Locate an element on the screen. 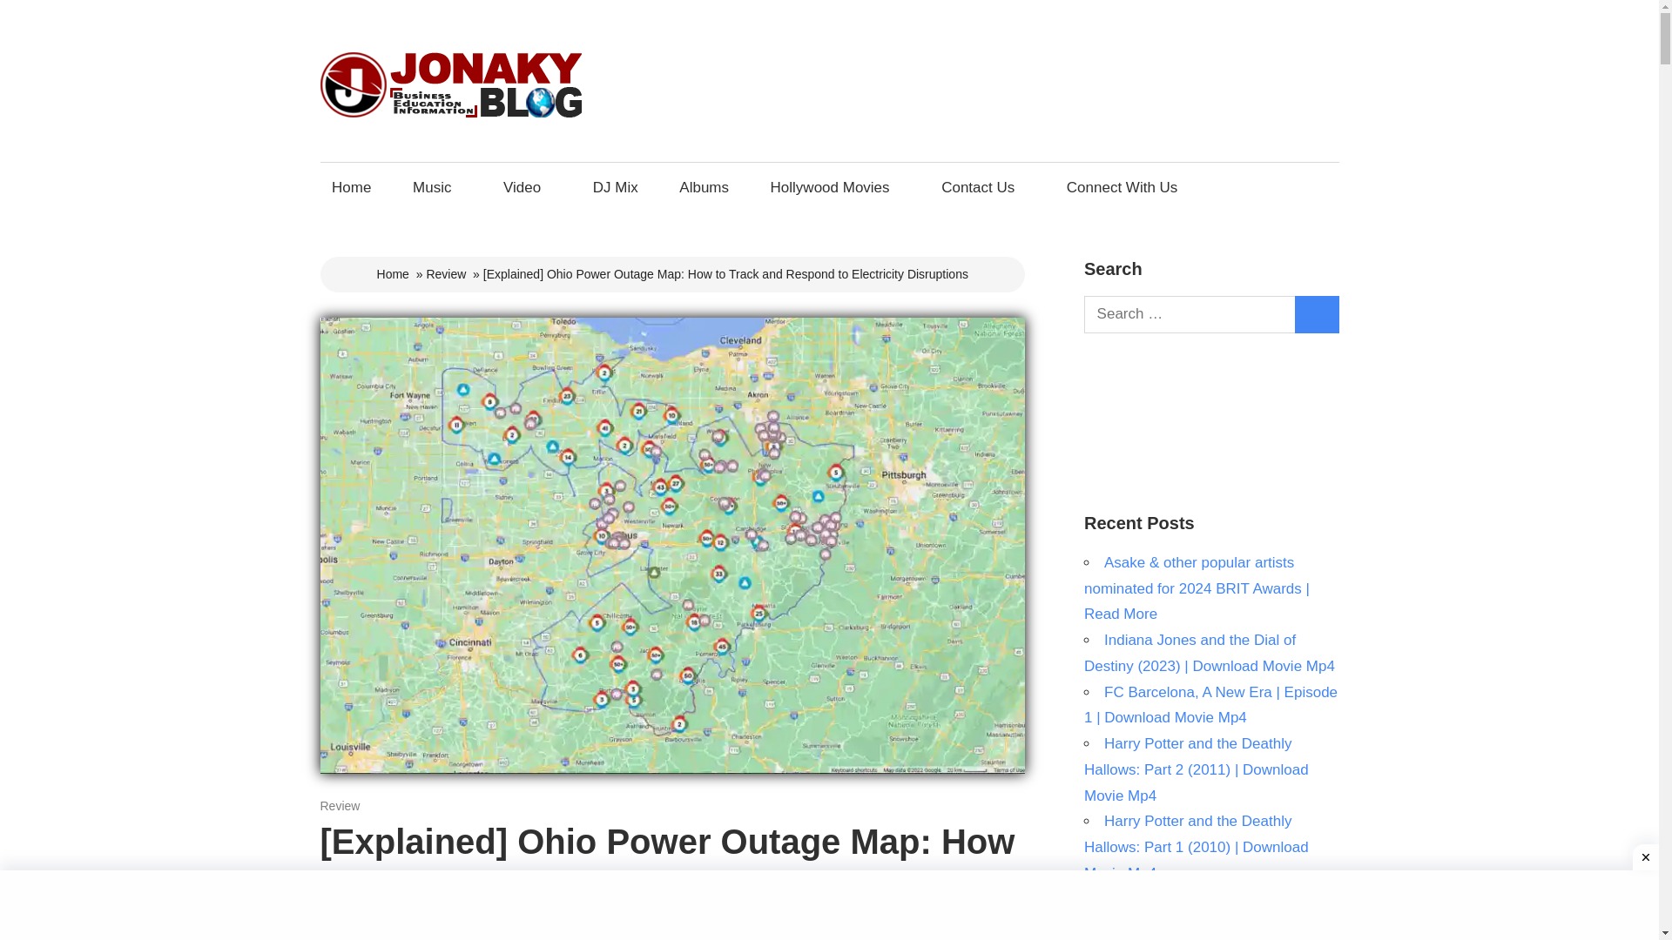 The image size is (1672, 940). Contact Us is located at coordinates (982, 187).